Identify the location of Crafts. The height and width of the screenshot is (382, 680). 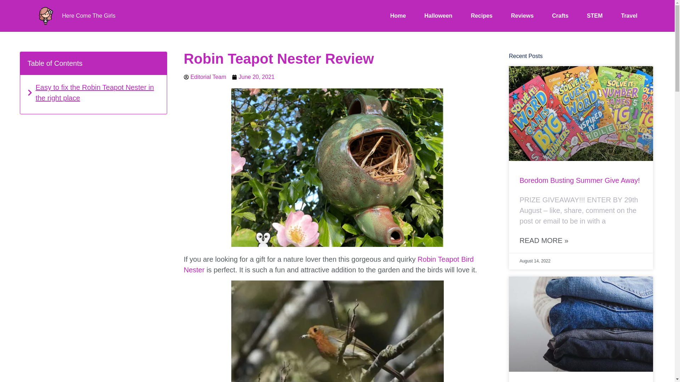
(560, 16).